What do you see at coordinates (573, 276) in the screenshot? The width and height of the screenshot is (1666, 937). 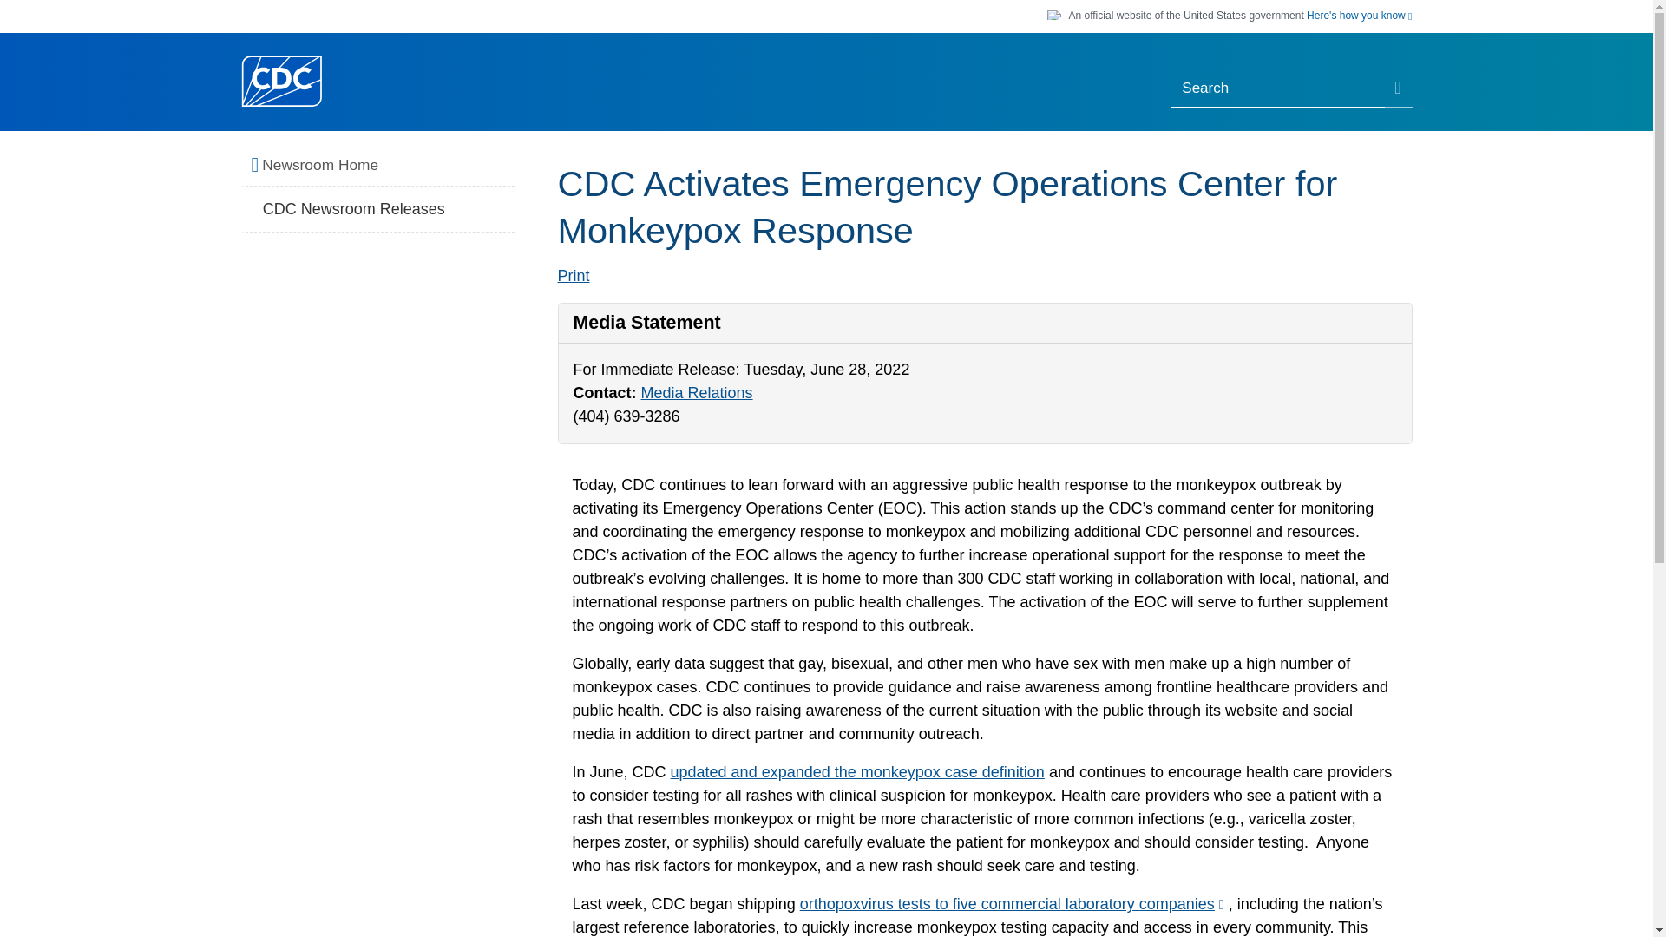 I see `Print` at bounding box center [573, 276].